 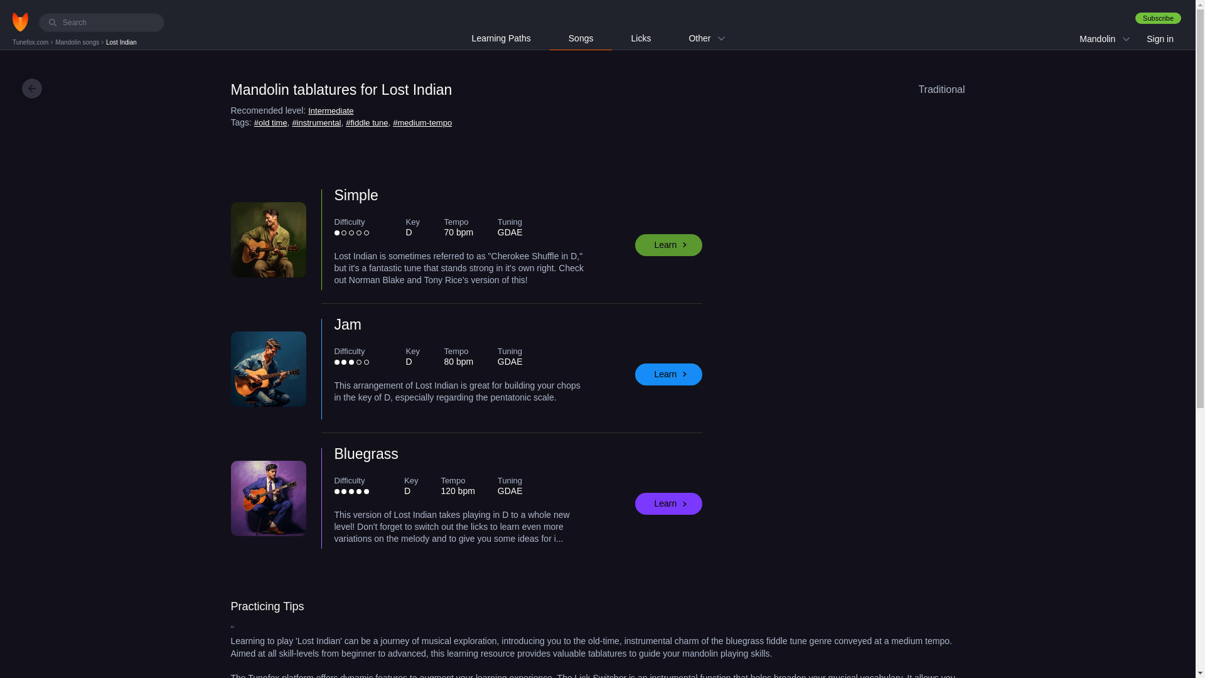 I want to click on Intermediate, so click(x=330, y=110).